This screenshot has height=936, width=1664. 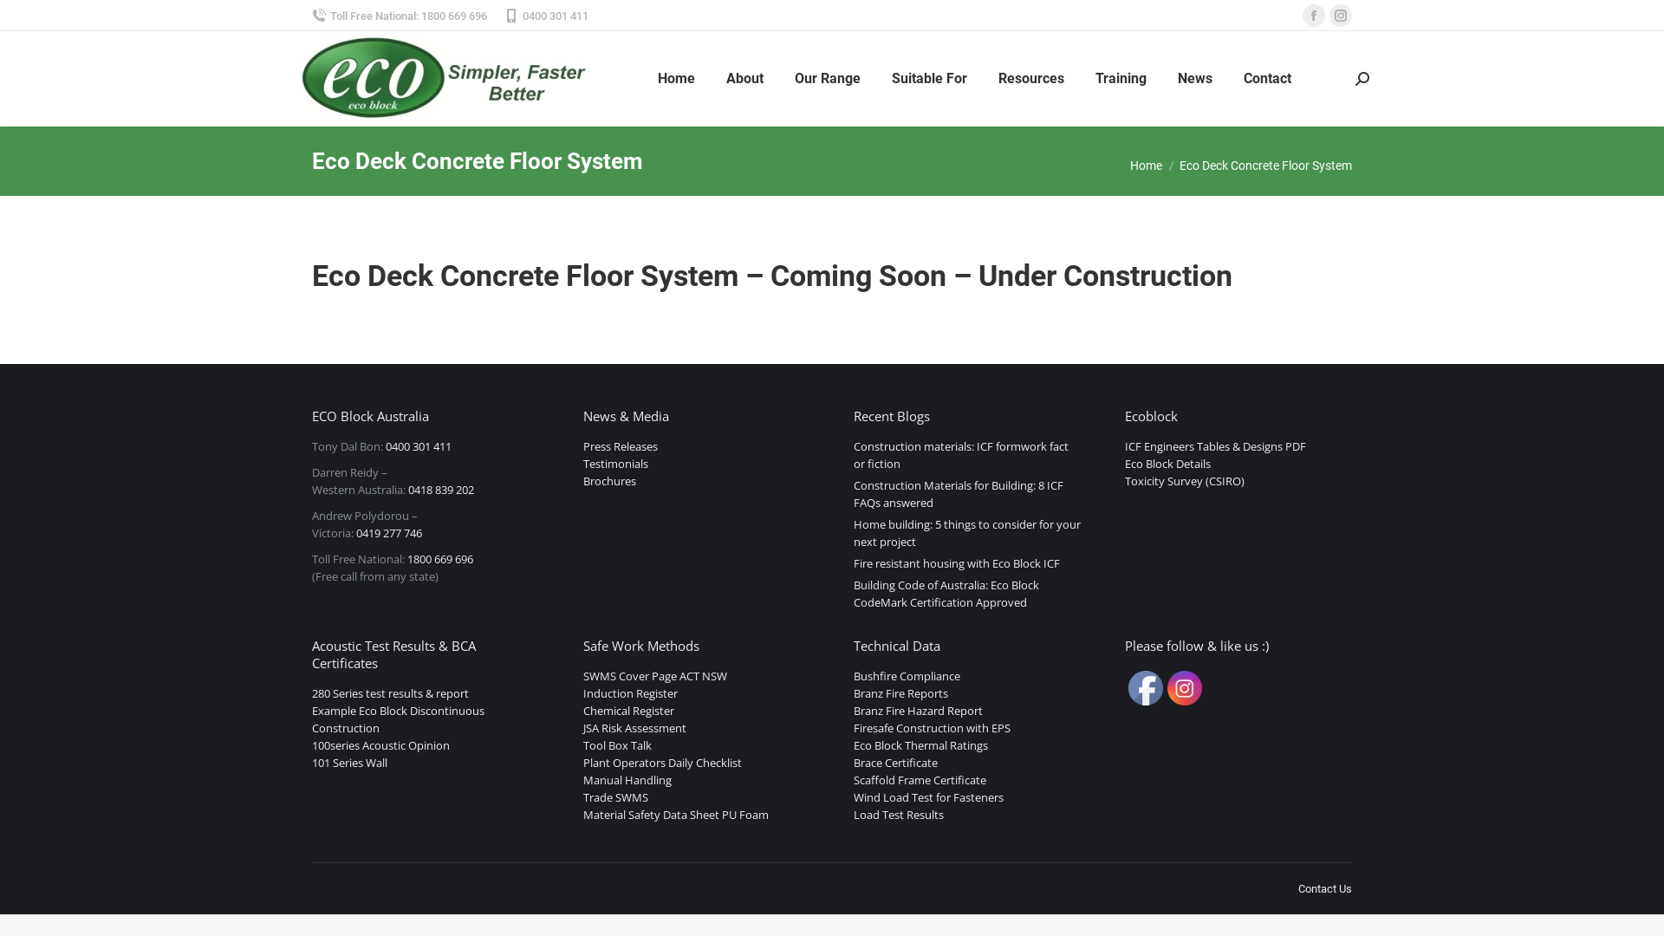 I want to click on Home, so click(x=1146, y=166).